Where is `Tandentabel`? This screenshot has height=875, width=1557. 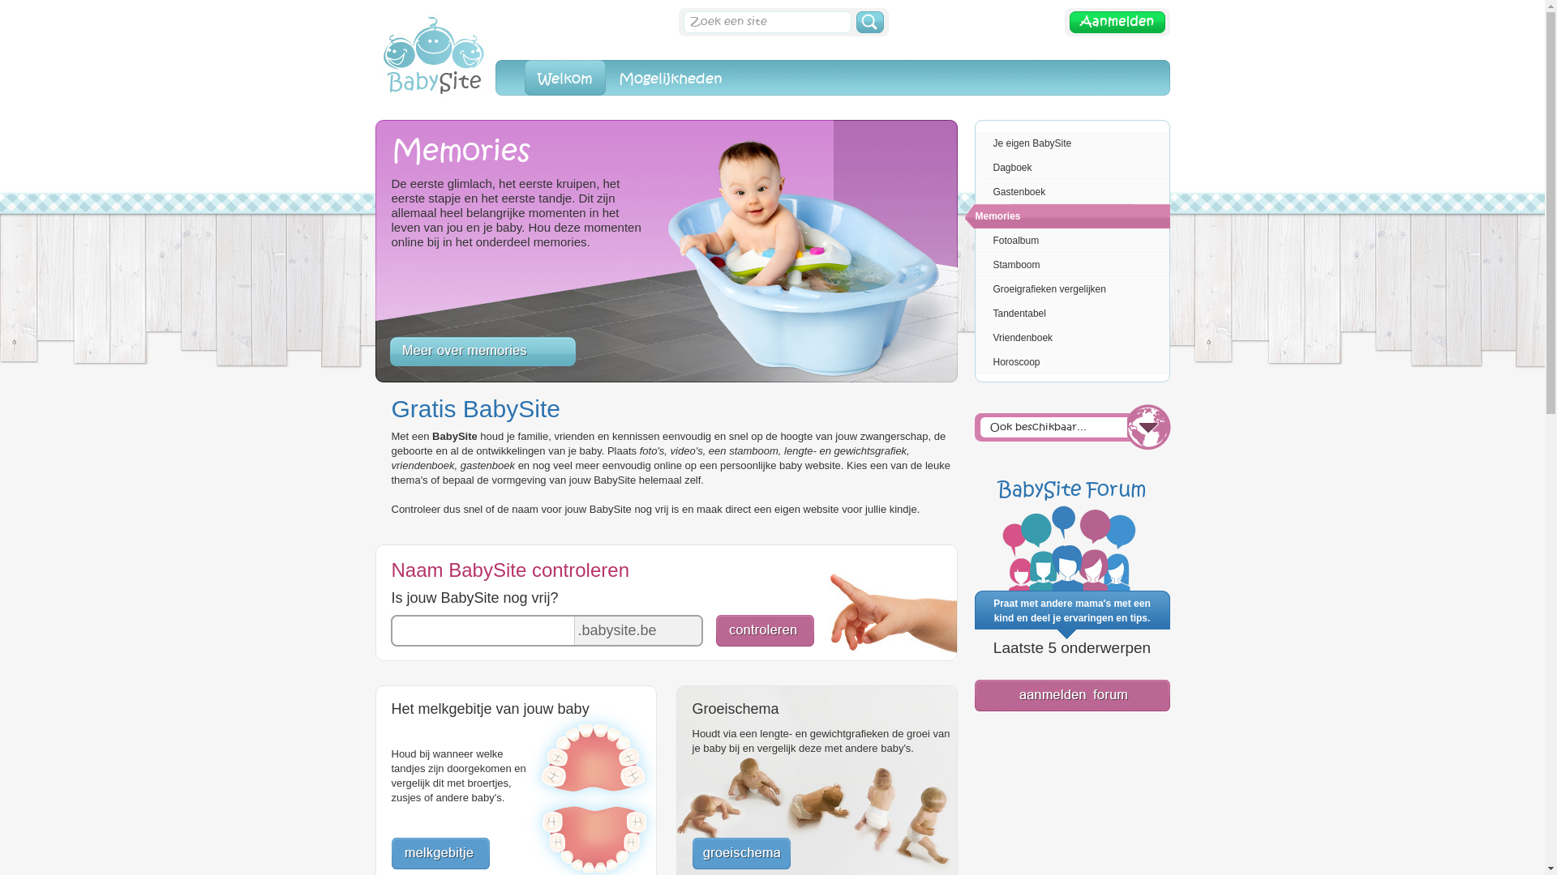 Tandentabel is located at coordinates (1067, 314).